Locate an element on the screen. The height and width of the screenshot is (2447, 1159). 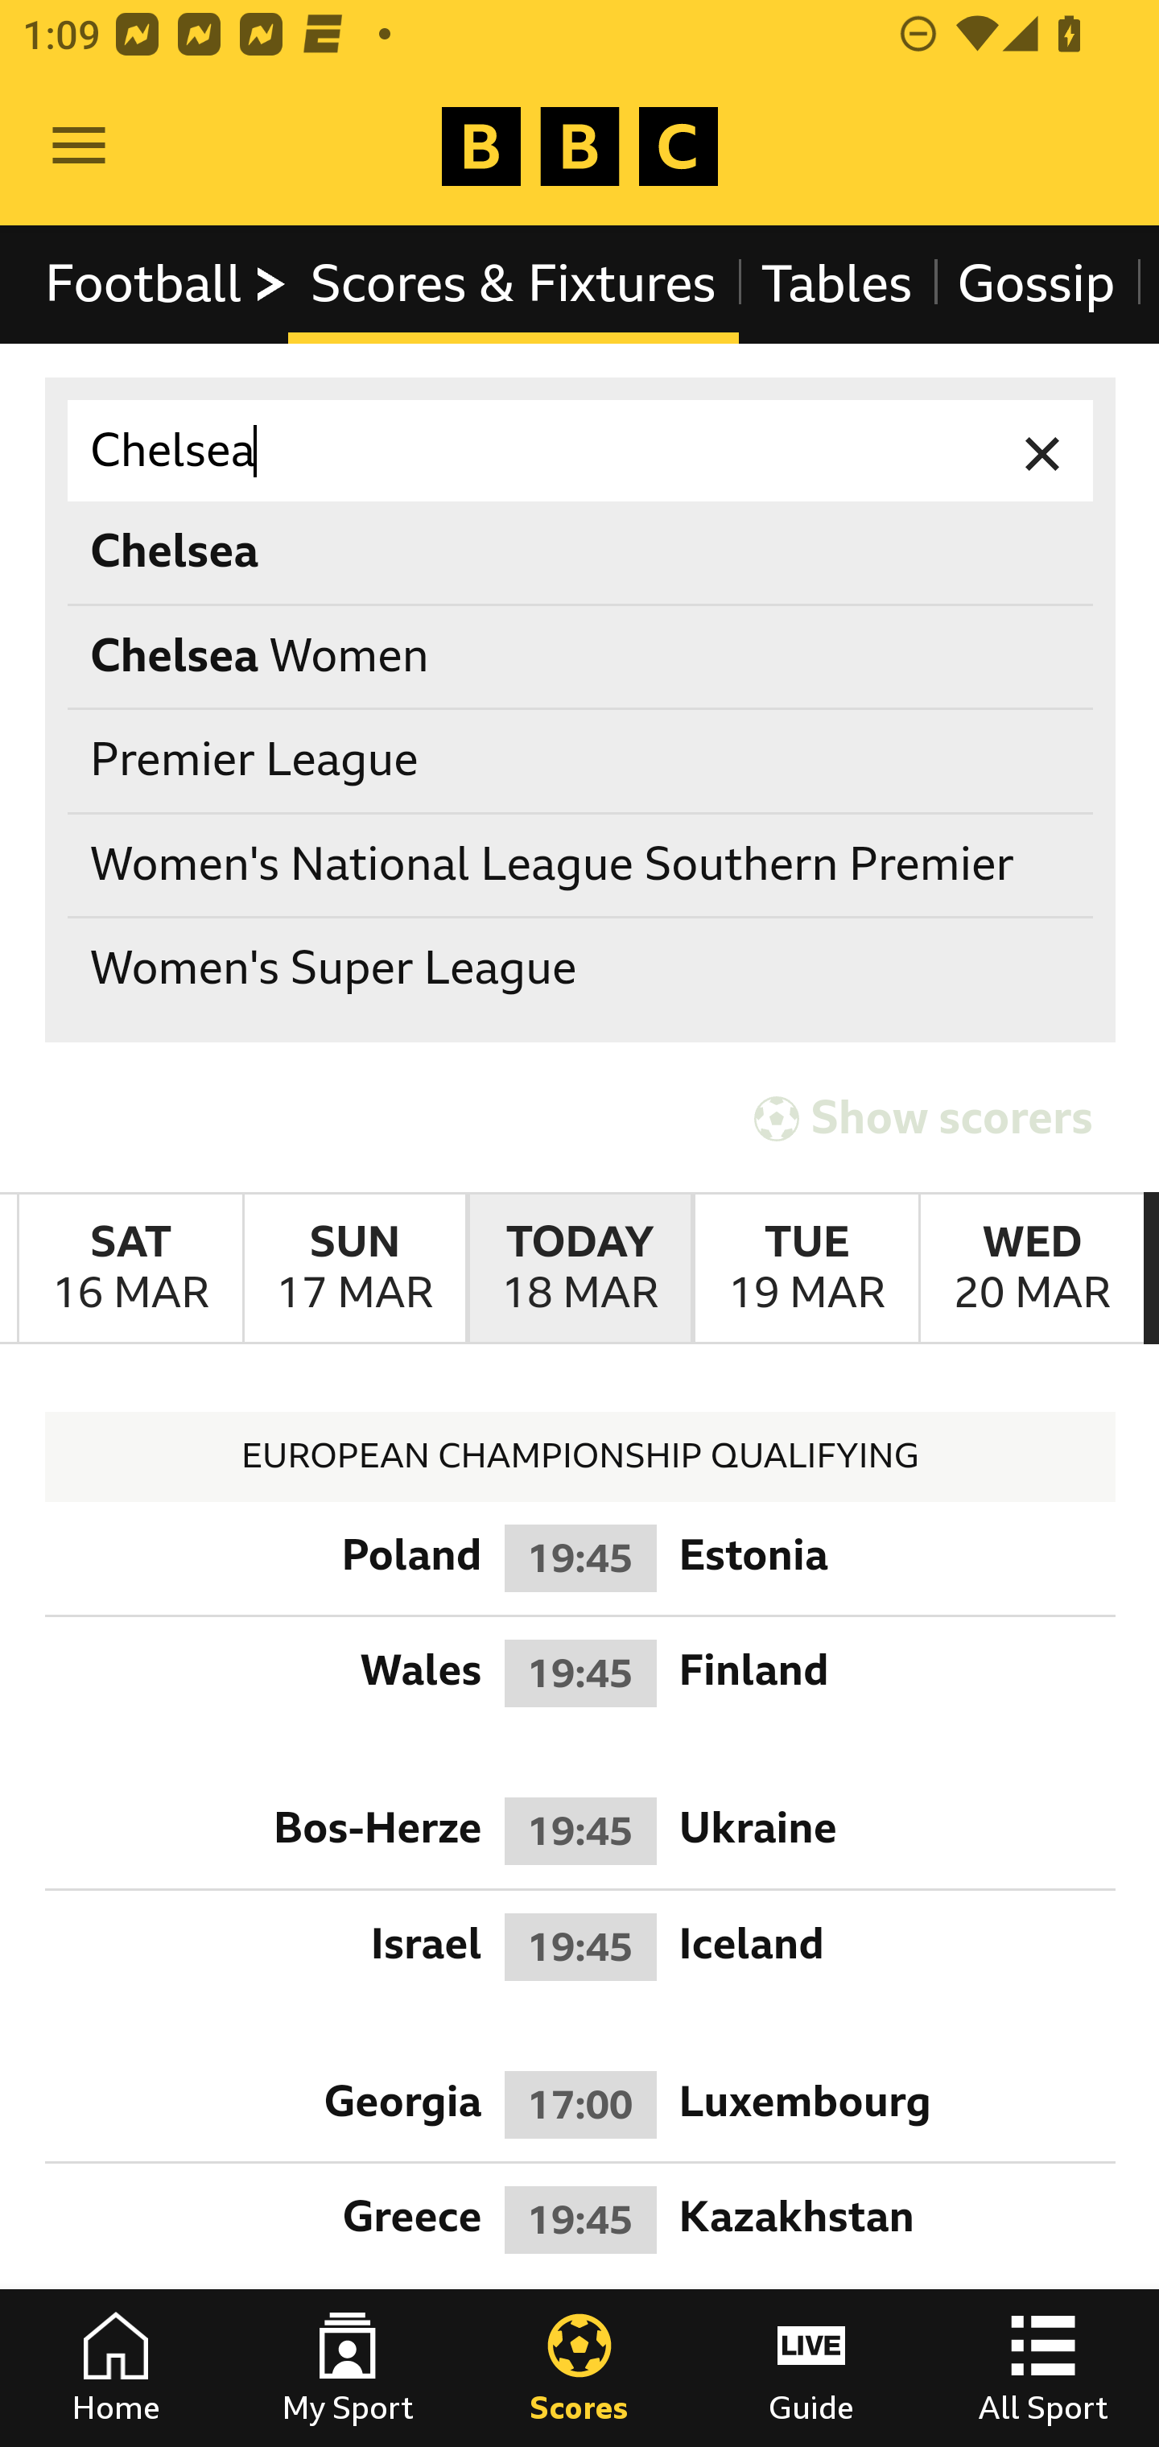
Home is located at coordinates (116, 2368).